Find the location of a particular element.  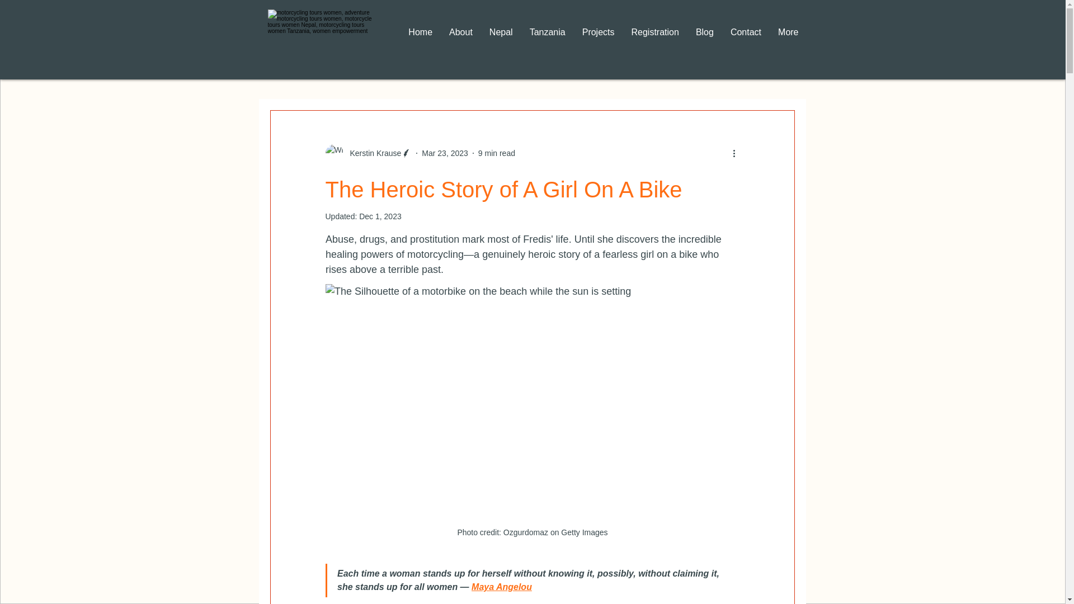

About is located at coordinates (461, 40).